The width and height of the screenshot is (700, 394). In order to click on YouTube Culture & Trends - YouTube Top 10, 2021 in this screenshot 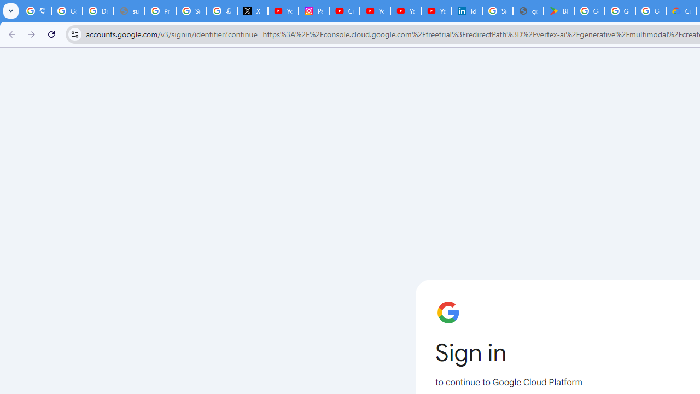, I will do `click(436, 11)`.